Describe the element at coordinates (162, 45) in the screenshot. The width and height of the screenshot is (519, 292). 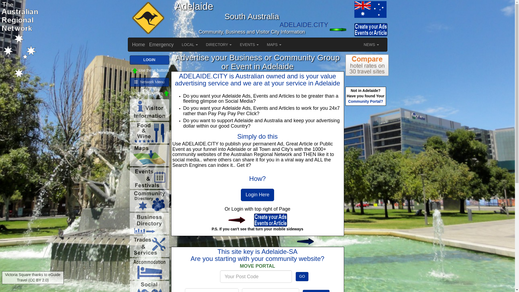
I see `Emergency` at that location.